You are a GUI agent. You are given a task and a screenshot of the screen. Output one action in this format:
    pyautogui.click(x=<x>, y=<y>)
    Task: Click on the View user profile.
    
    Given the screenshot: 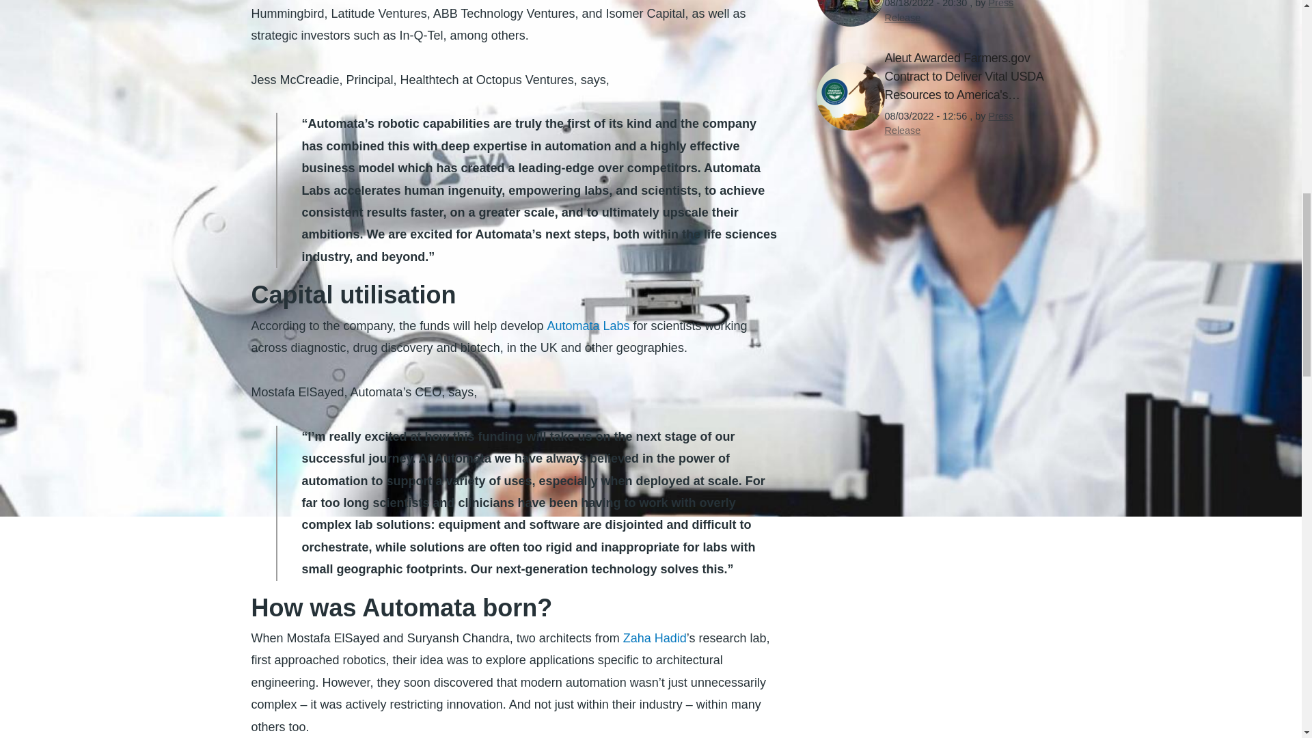 What is the action you would take?
    pyautogui.click(x=948, y=123)
    